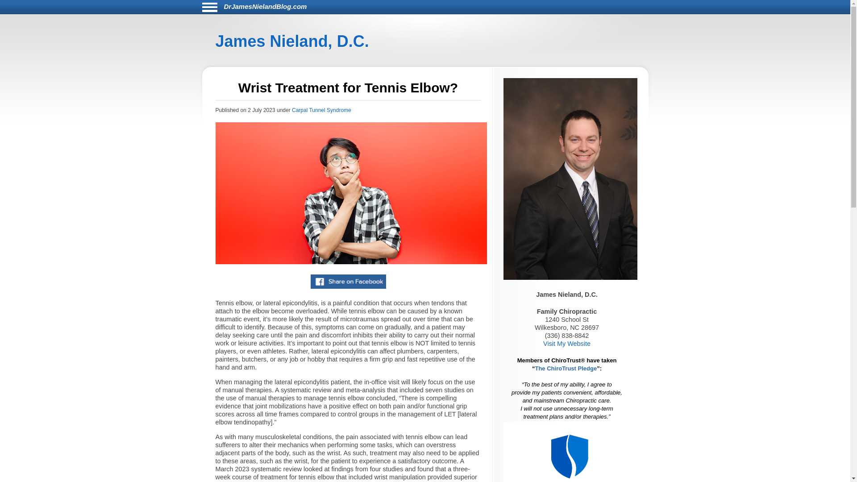 Image resolution: width=857 pixels, height=482 pixels. Describe the element at coordinates (321, 110) in the screenshot. I see `Carpal Tunnel Syndrome` at that location.